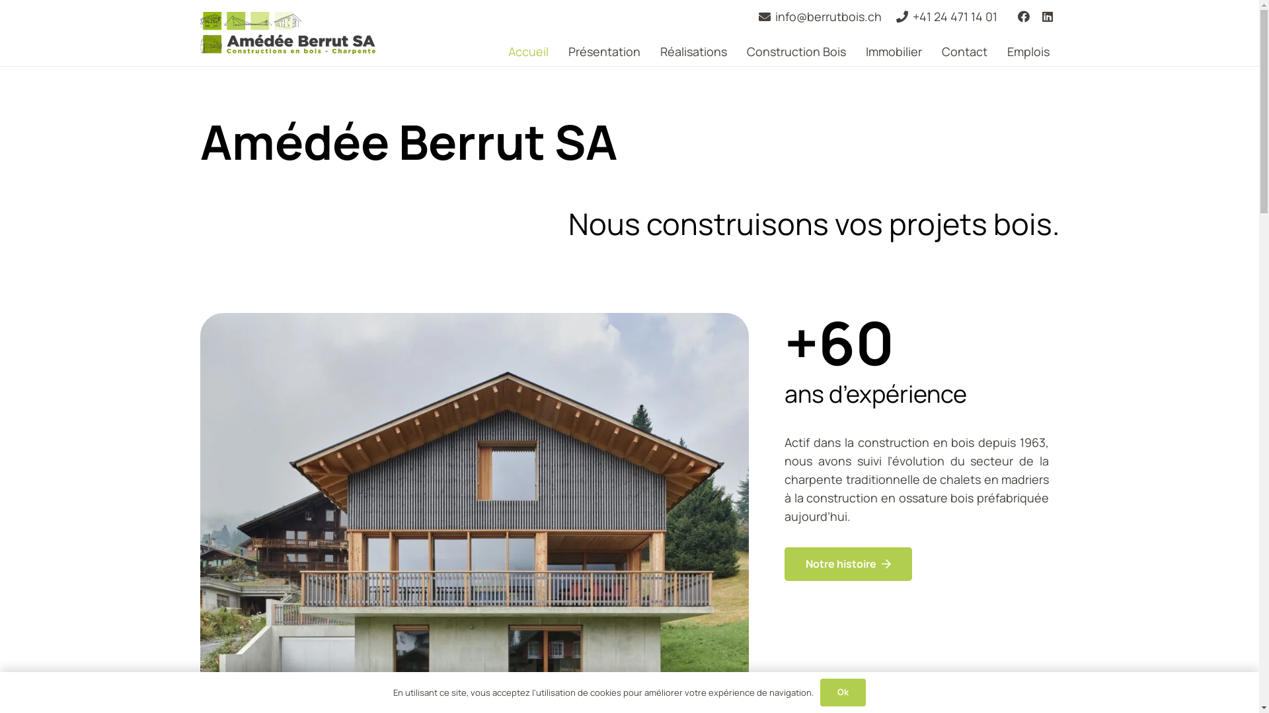 The width and height of the screenshot is (1269, 713). What do you see at coordinates (946, 16) in the screenshot?
I see `+41 24 471 14 01` at bounding box center [946, 16].